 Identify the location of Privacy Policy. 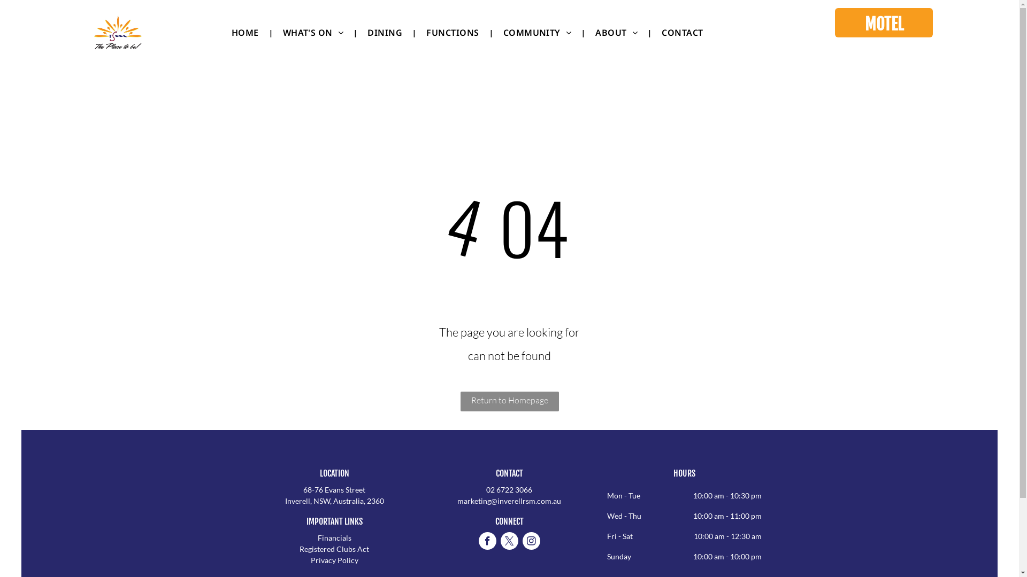
(335, 560).